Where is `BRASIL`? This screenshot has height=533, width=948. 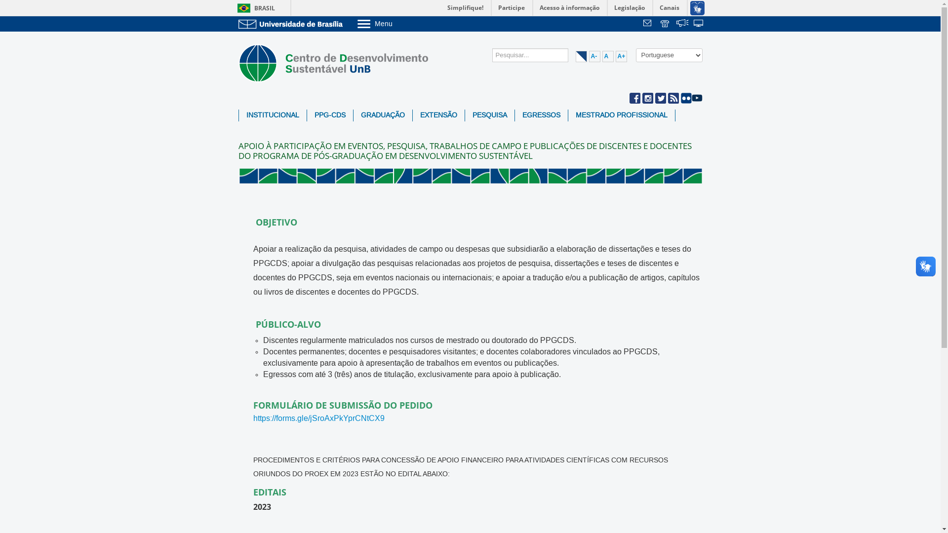 BRASIL is located at coordinates (254, 8).